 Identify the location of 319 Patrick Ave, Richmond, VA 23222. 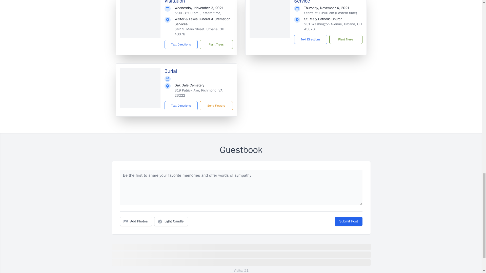
(198, 93).